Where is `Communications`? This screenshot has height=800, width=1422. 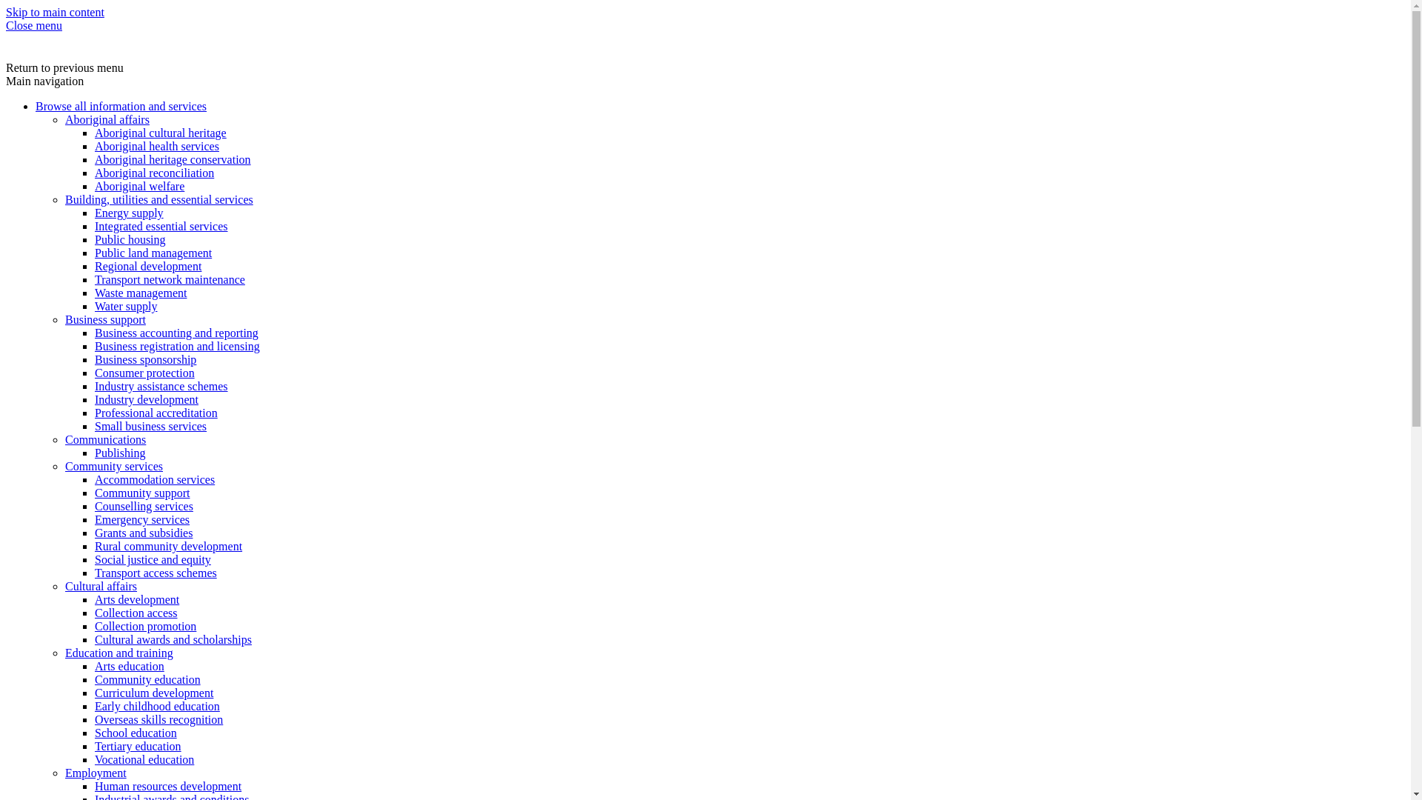 Communications is located at coordinates (105, 440).